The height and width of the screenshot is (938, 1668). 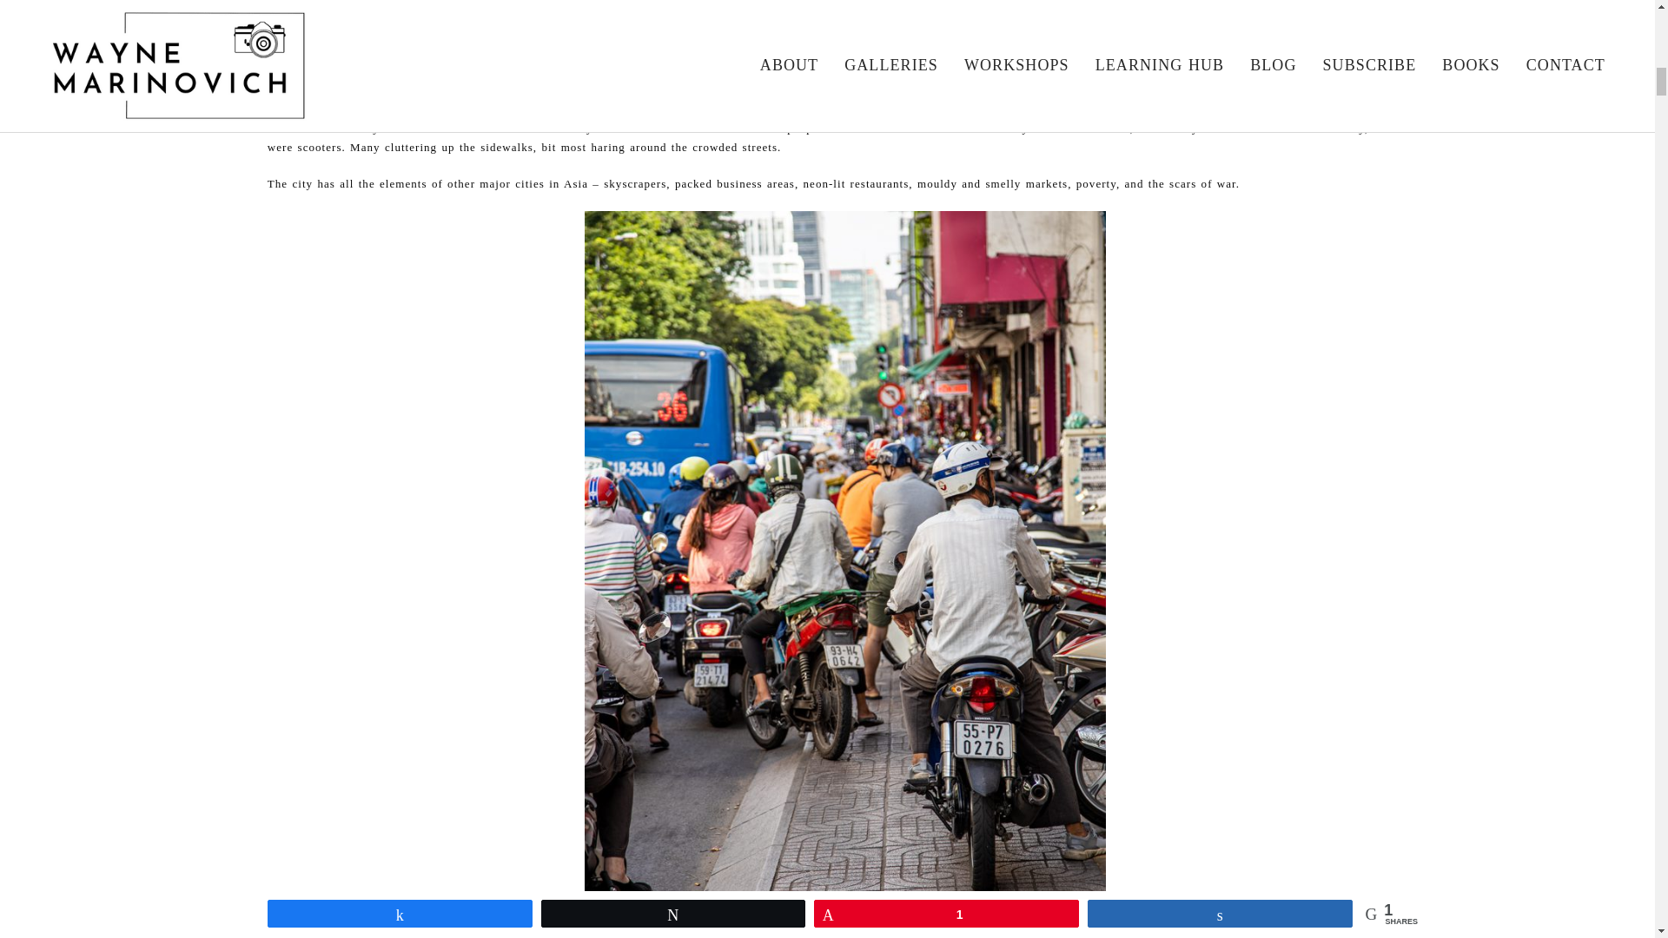 What do you see at coordinates (619, 108) in the screenshot?
I see `Cambodian trip` at bounding box center [619, 108].